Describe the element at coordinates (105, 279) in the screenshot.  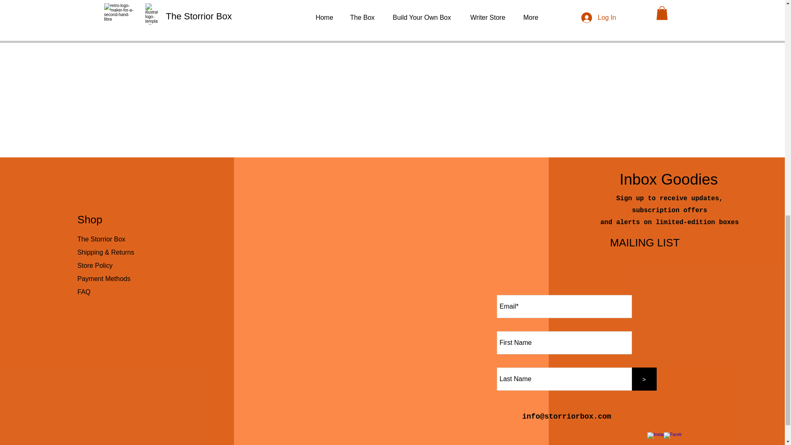
I see `Payment Methods ` at that location.